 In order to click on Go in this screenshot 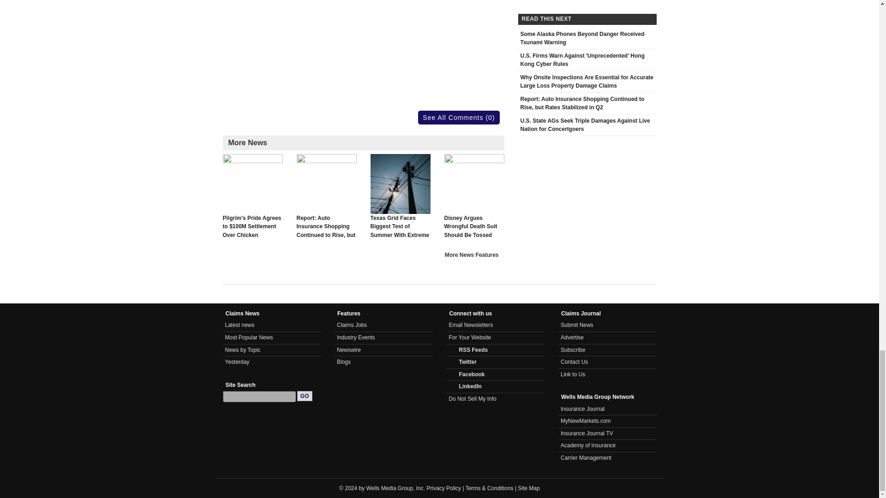, I will do `click(305, 396)`.